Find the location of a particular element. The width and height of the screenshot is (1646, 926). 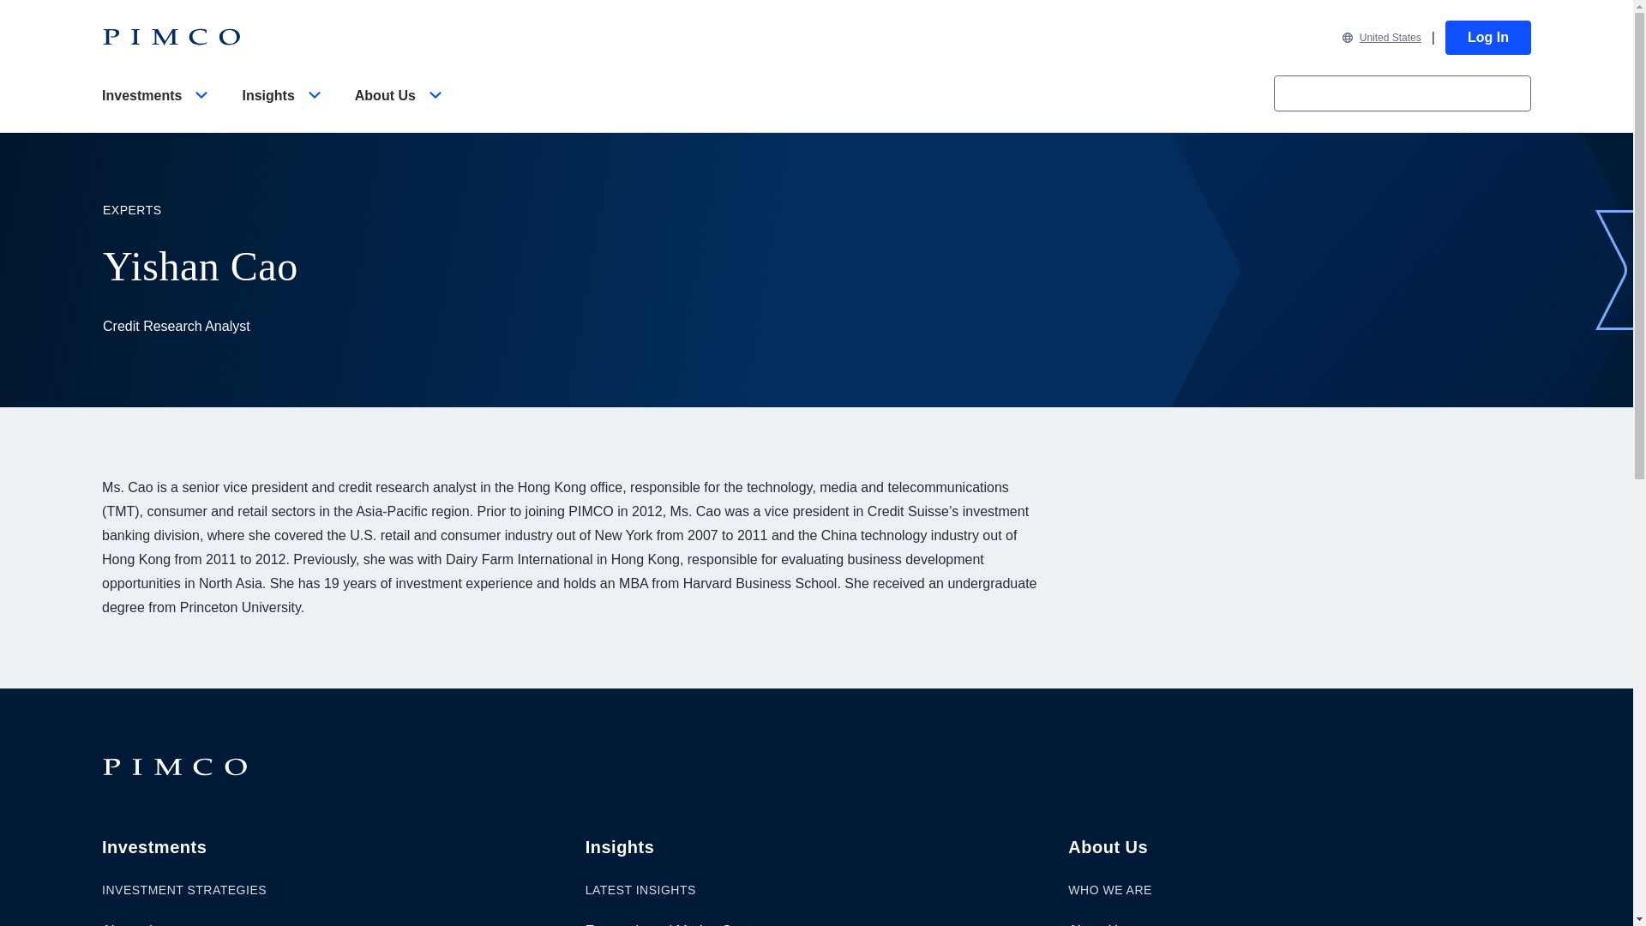

About Us is located at coordinates (401, 110).